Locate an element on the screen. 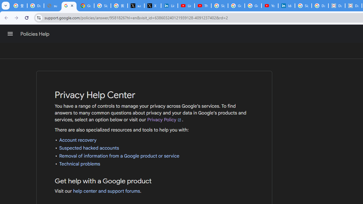  LinkedIn - YouTube is located at coordinates (186, 6).